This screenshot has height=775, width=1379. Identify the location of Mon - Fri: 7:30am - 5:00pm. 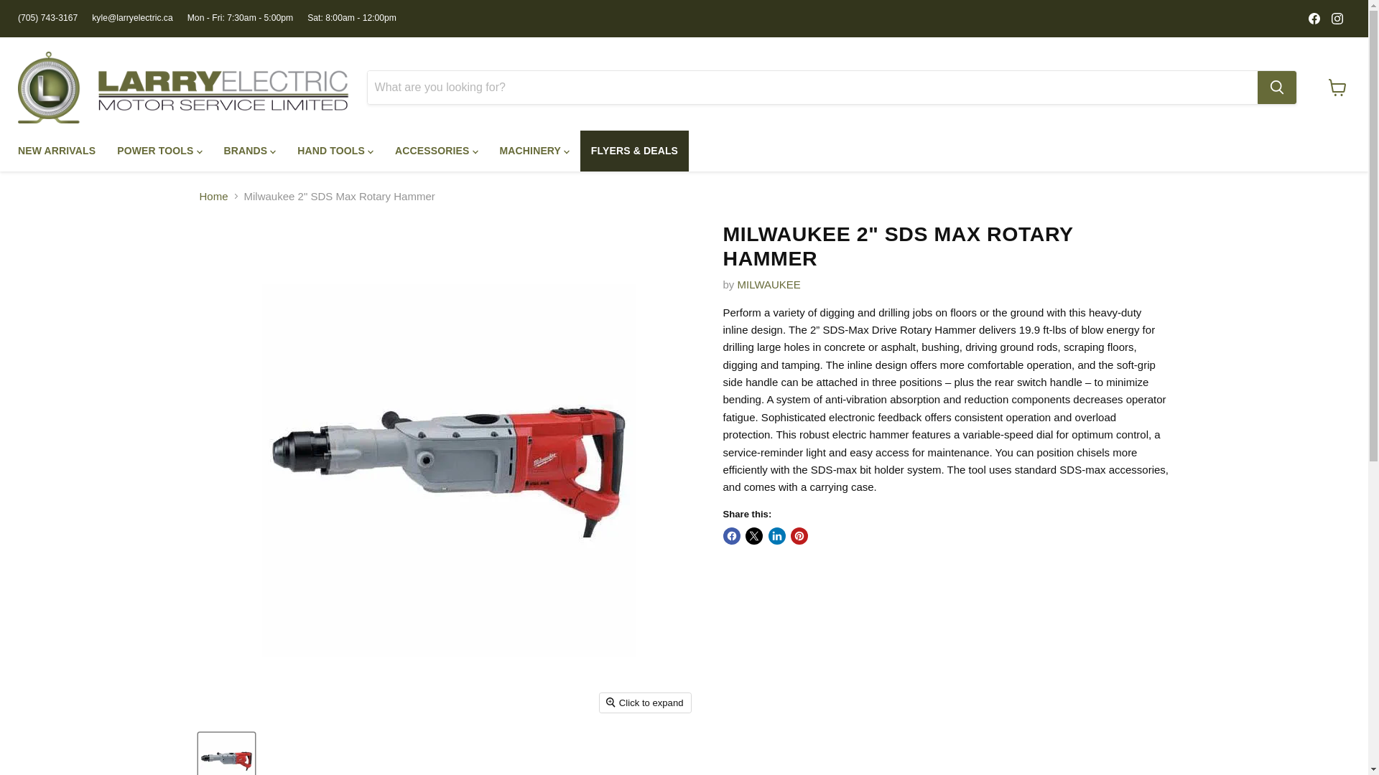
(240, 18).